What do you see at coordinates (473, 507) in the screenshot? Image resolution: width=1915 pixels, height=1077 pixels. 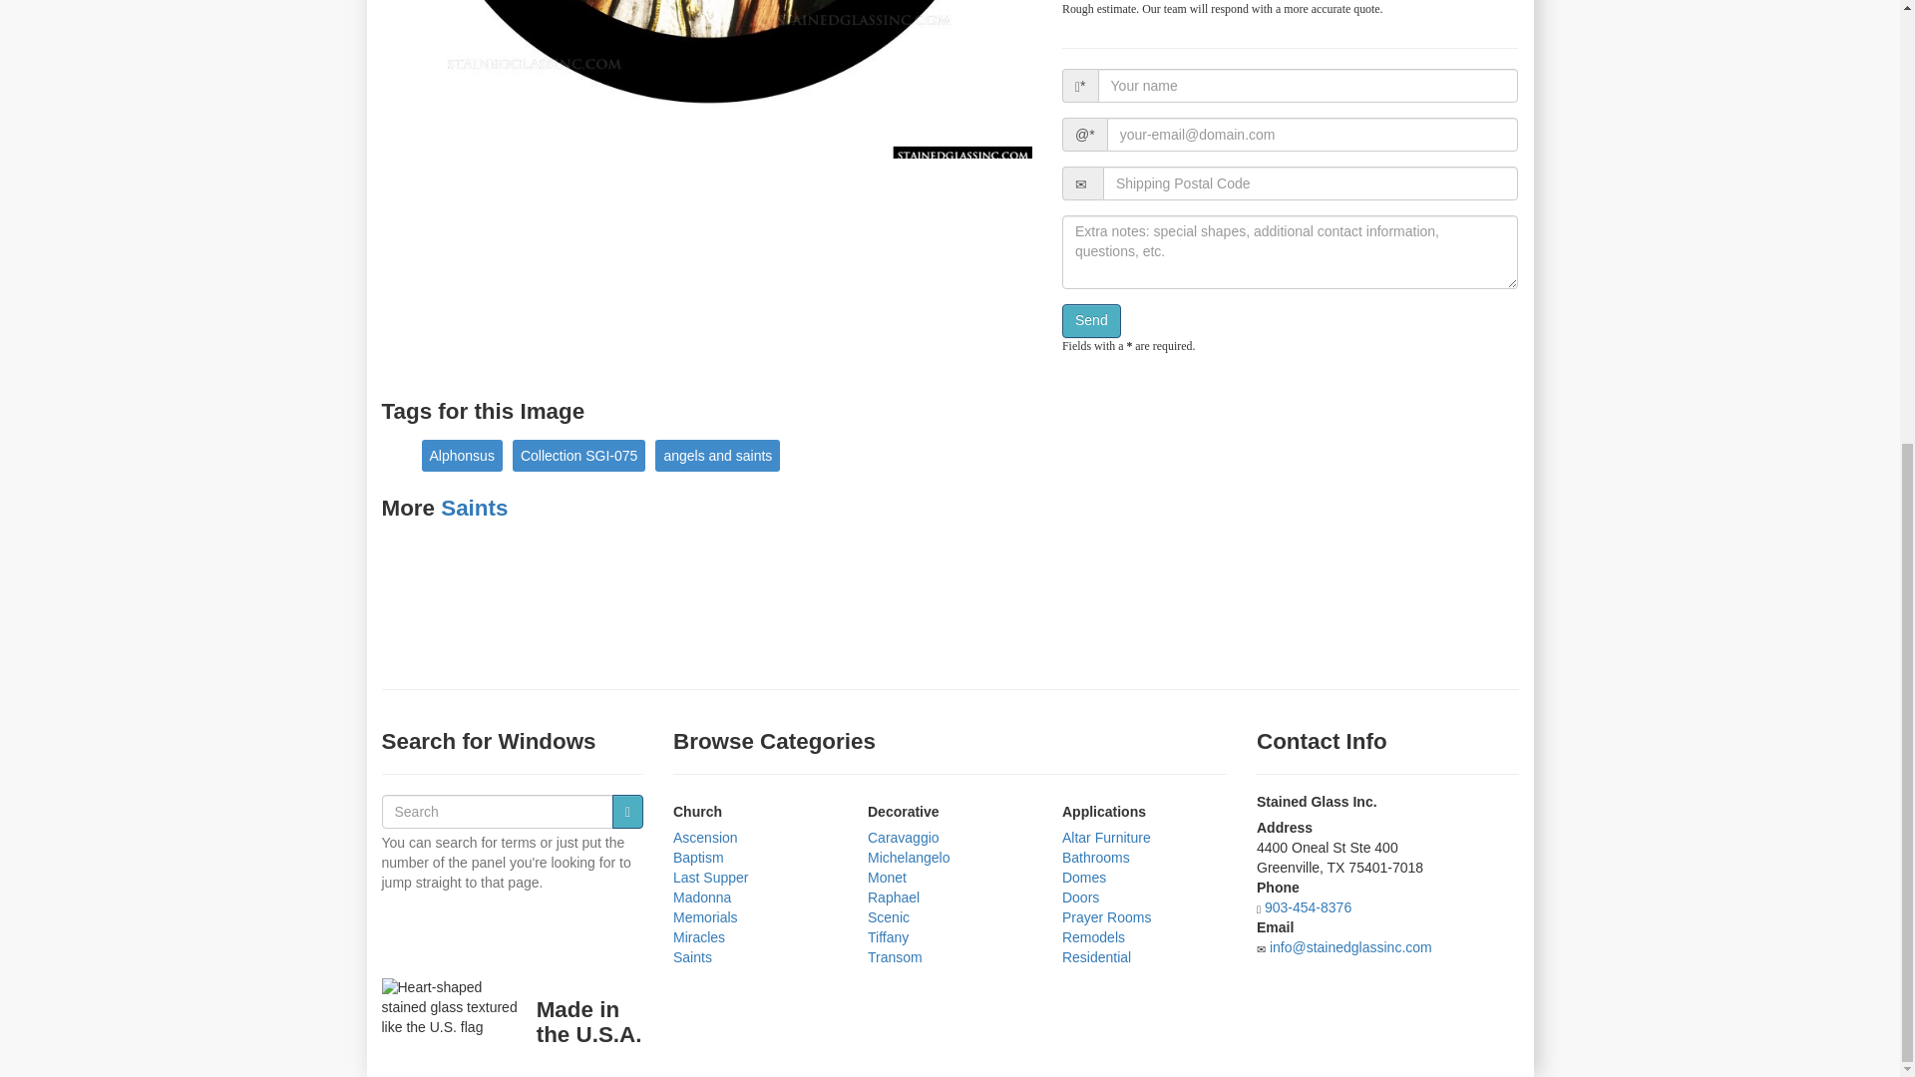 I see `Saints` at bounding box center [473, 507].